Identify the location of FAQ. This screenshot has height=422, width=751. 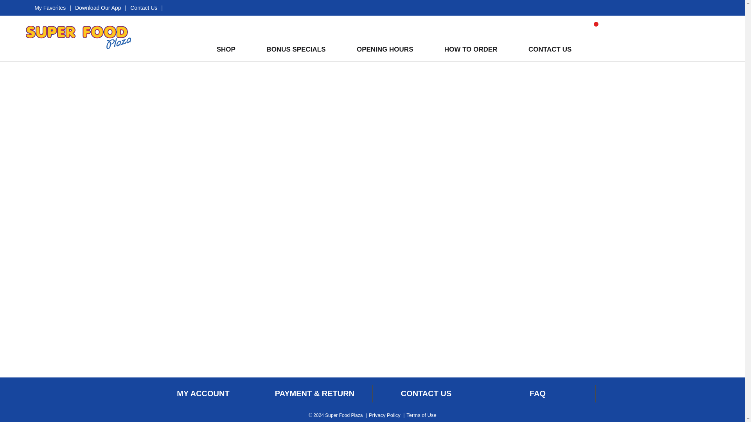
(537, 393).